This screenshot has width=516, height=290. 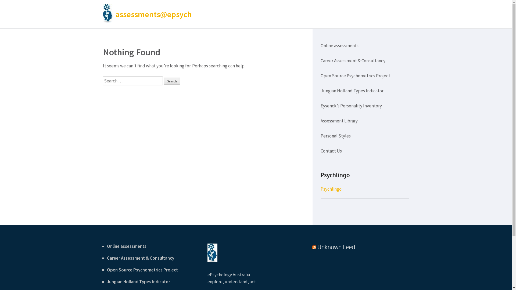 I want to click on Assessment Library, so click(x=339, y=121).